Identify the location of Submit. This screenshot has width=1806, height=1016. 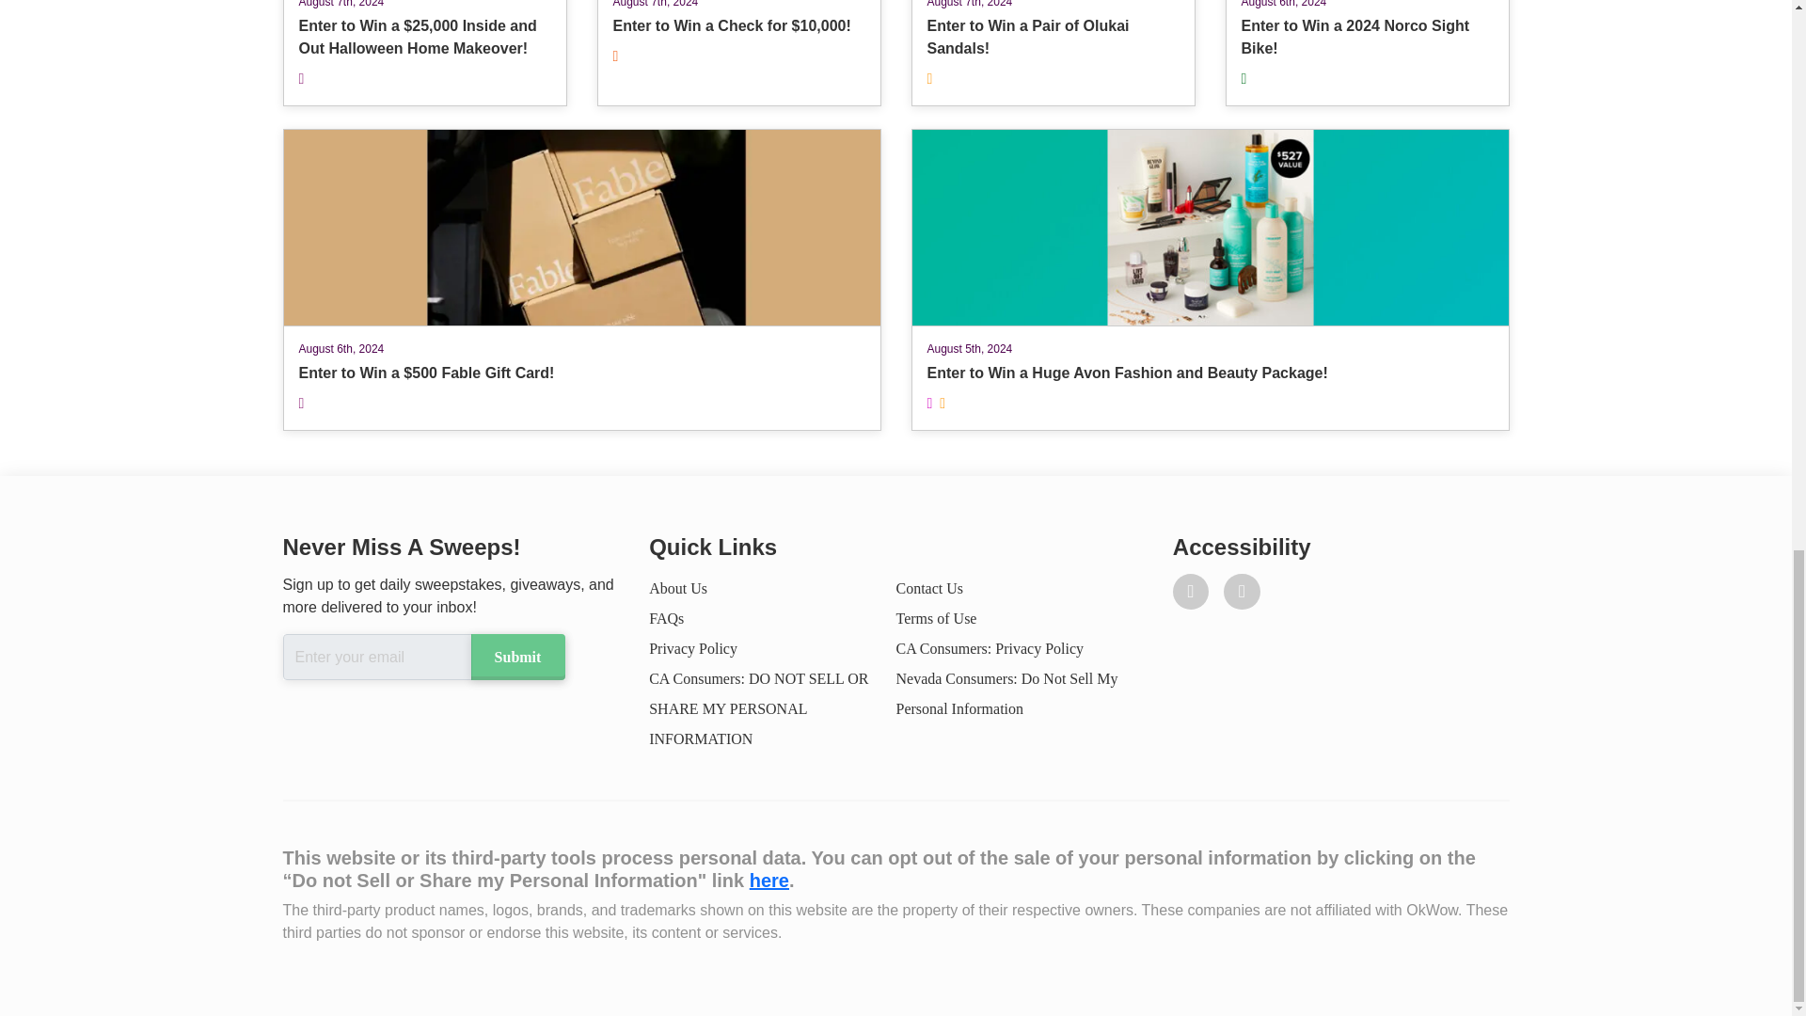
(1052, 53).